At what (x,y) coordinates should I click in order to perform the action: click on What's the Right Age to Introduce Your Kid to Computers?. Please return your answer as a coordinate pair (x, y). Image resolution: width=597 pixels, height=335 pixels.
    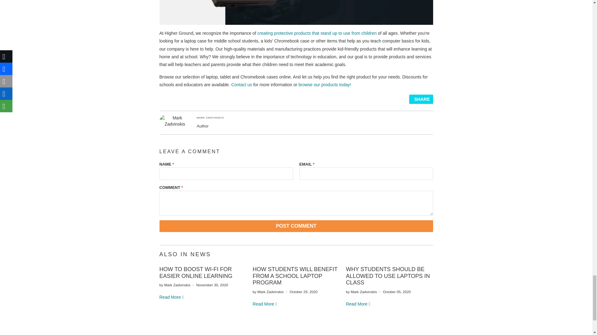
    Looking at the image, I should click on (265, 304).